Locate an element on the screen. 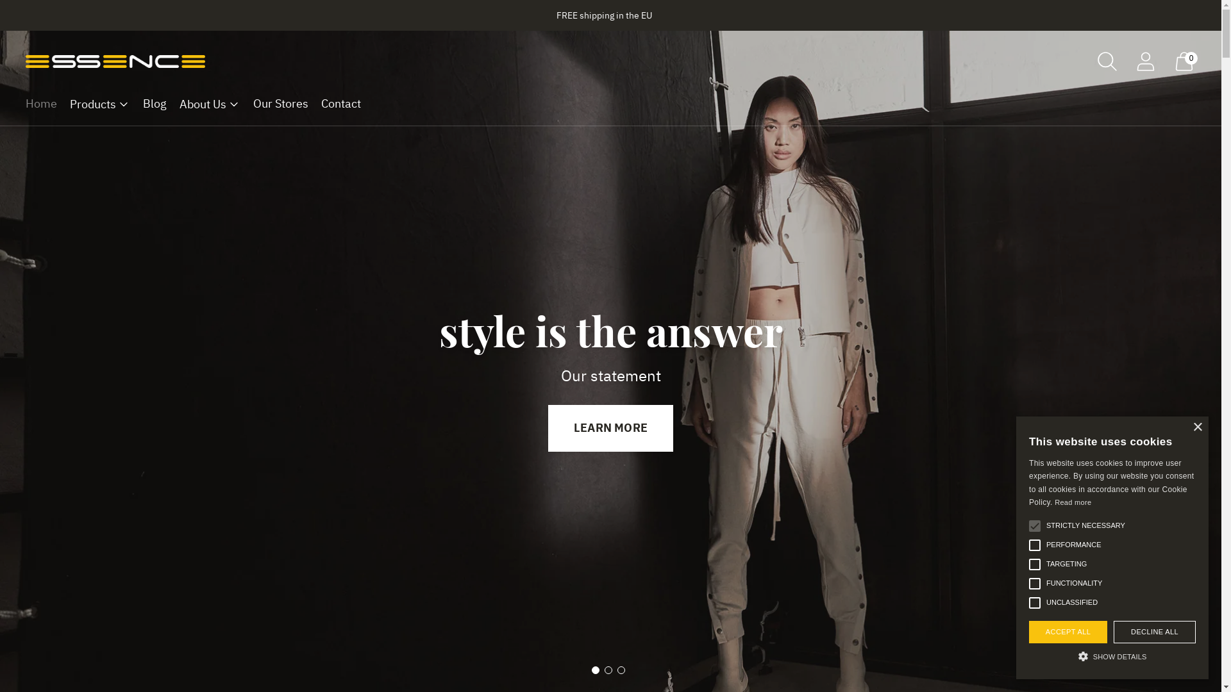 The image size is (1231, 692). Home is located at coordinates (41, 104).